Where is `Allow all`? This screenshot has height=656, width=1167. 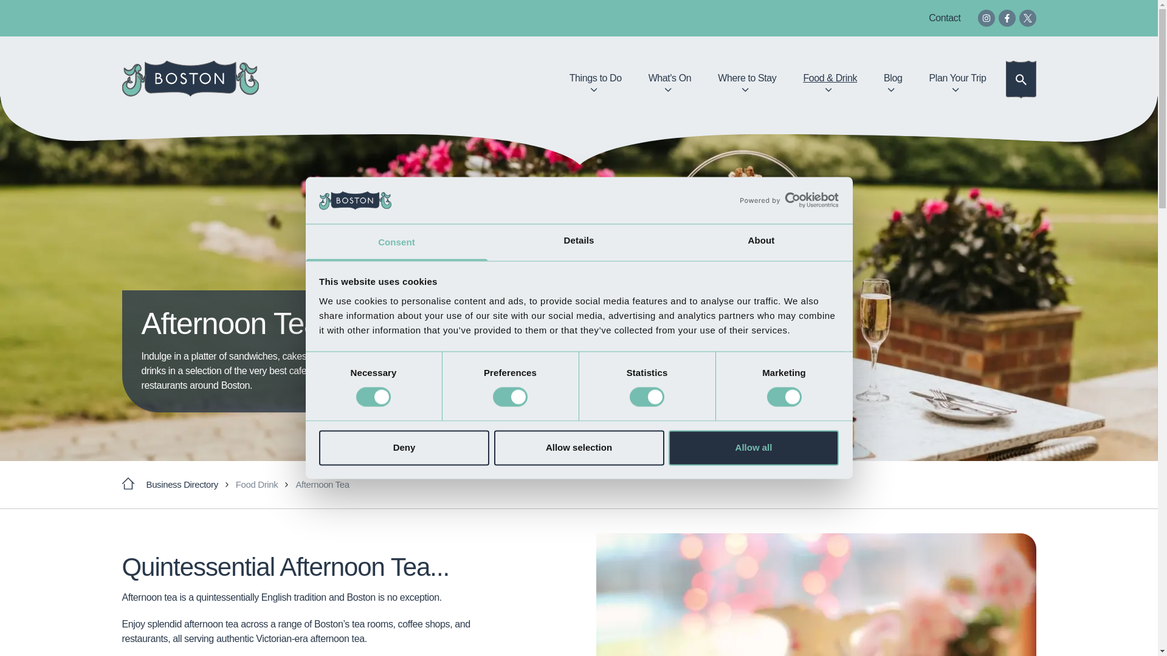 Allow all is located at coordinates (754, 447).